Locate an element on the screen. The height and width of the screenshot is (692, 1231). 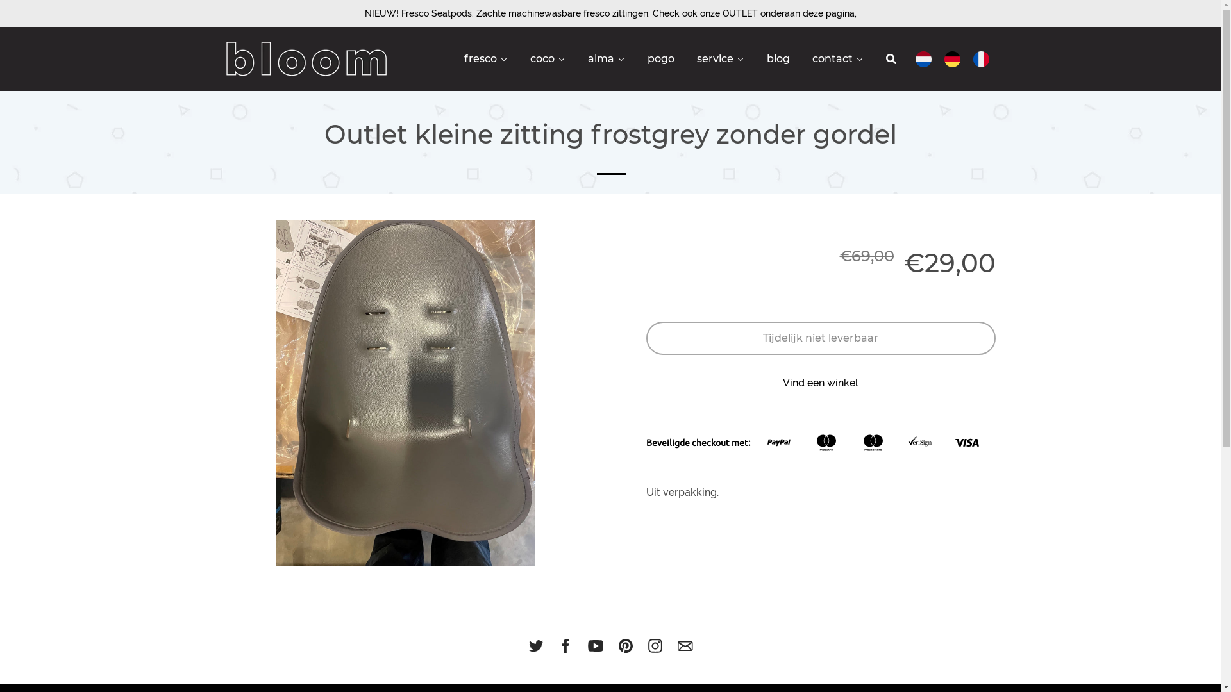
service is located at coordinates (722, 59).